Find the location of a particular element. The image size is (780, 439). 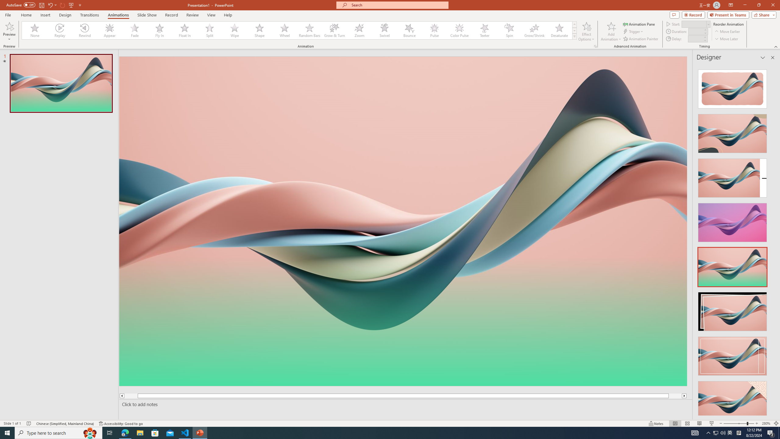

Design Idea is located at coordinates (732, 399).